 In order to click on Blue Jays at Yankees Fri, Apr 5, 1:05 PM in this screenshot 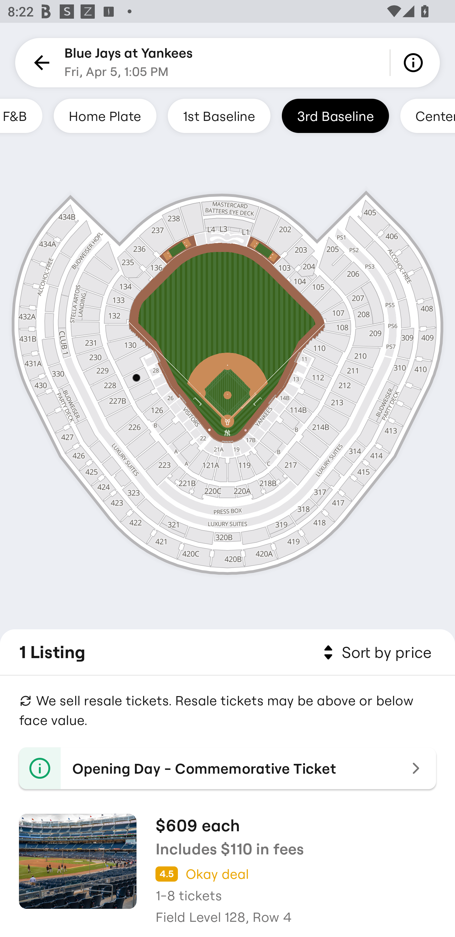, I will do `click(129, 63)`.